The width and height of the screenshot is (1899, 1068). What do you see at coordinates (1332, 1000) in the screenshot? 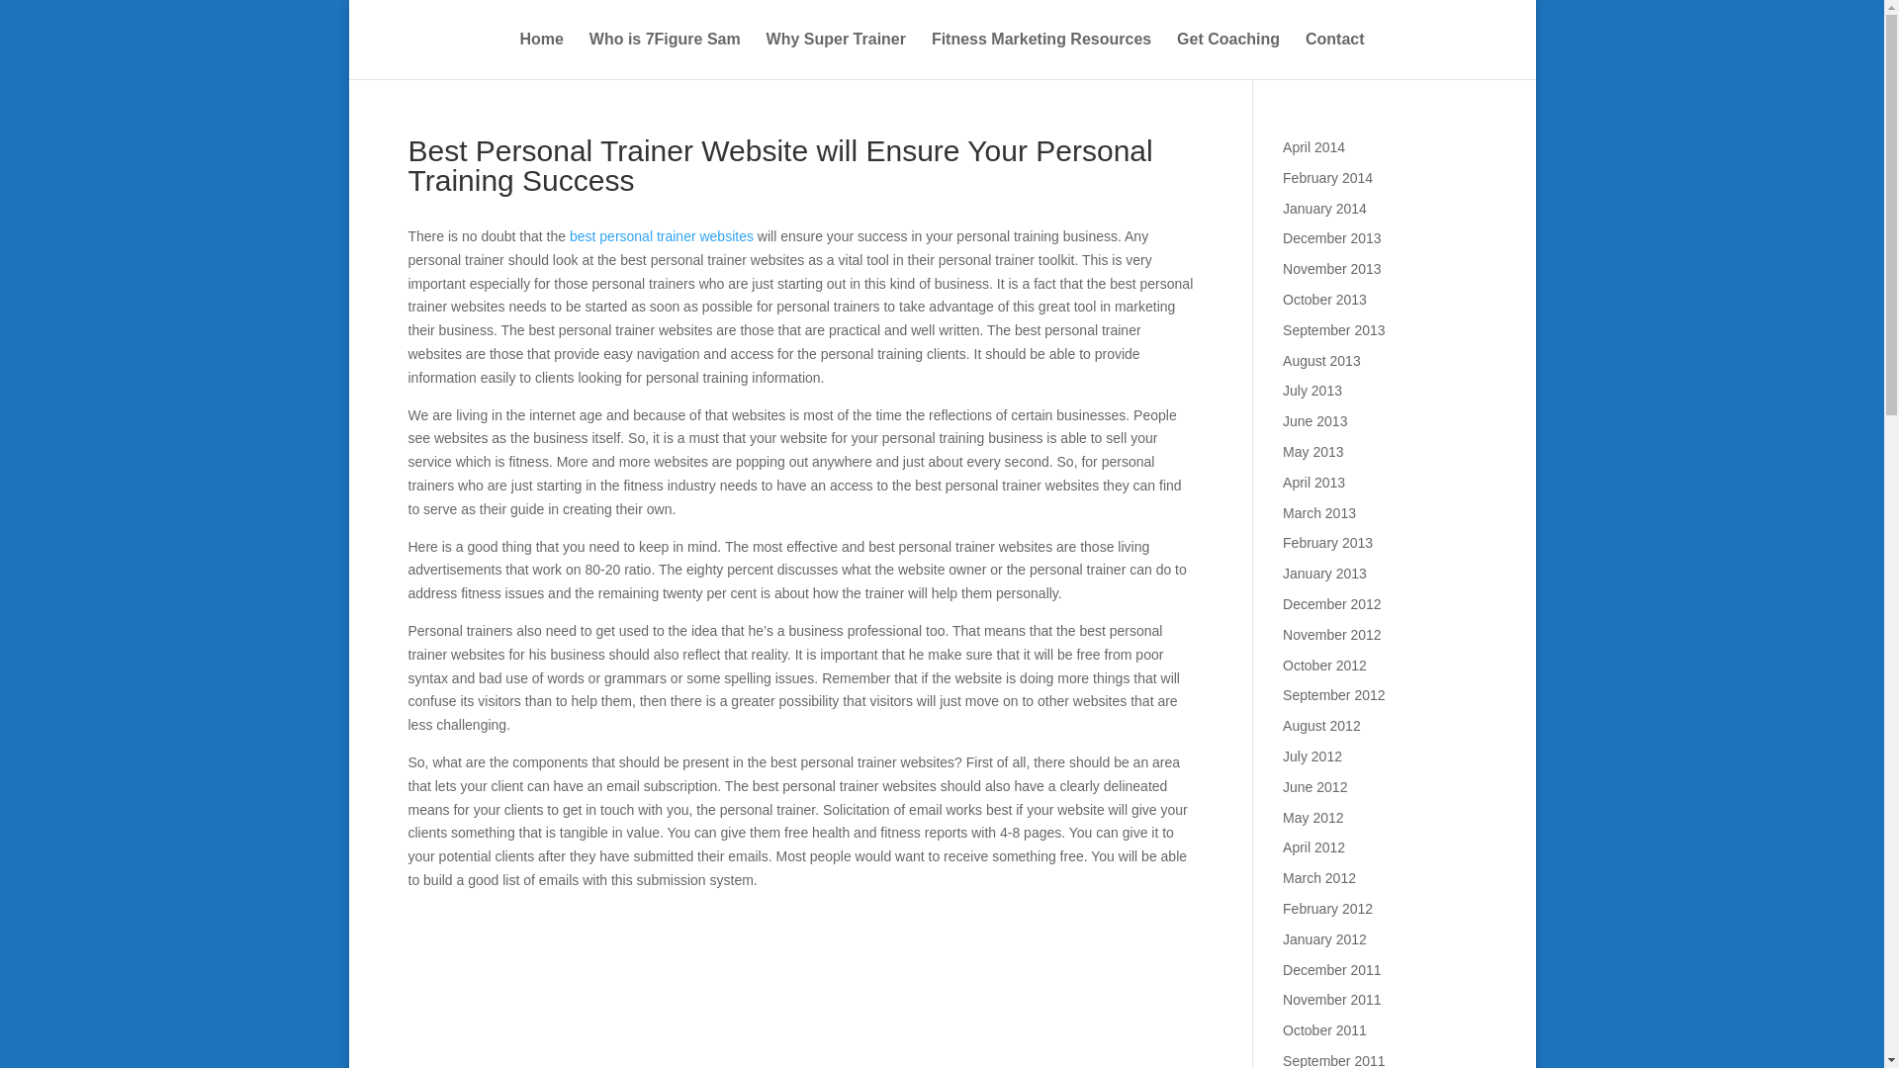
I see `November 2011` at bounding box center [1332, 1000].